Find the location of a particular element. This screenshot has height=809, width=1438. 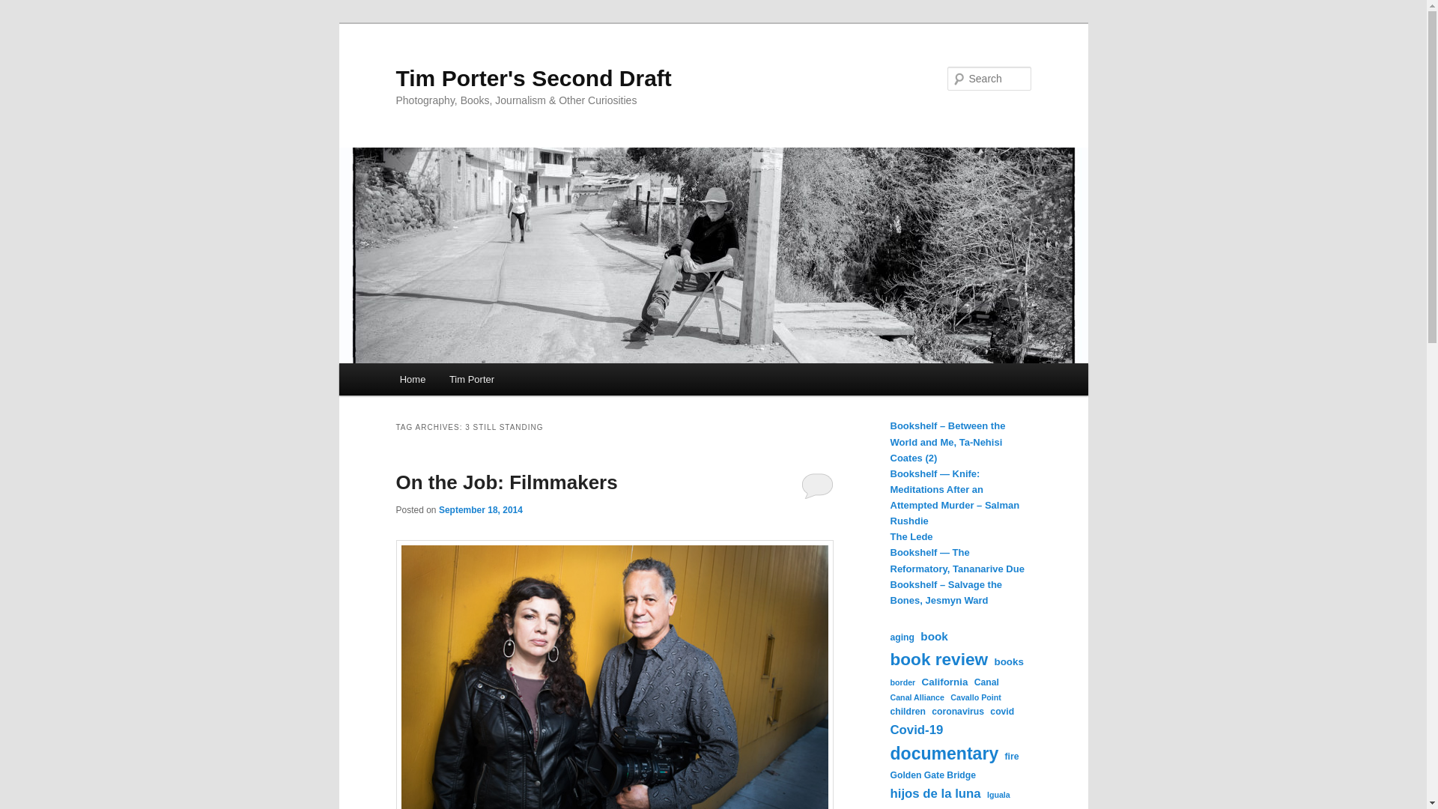

Canal is located at coordinates (987, 683).